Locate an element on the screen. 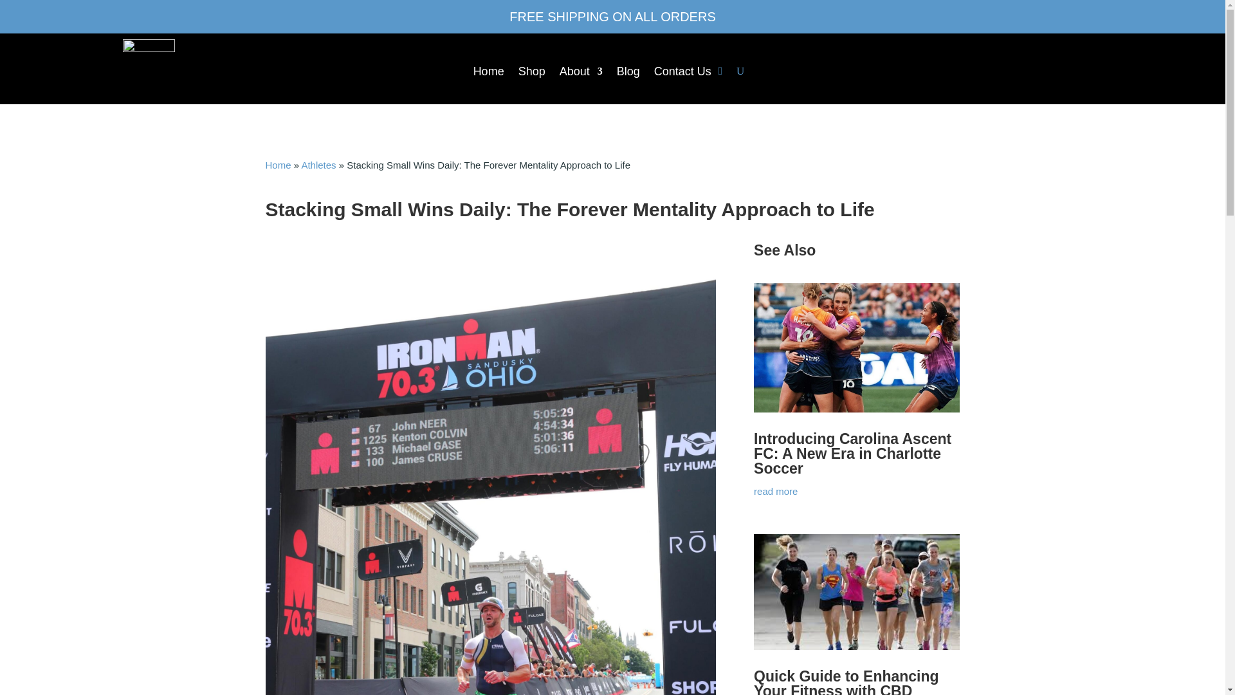  read more is located at coordinates (856, 492).